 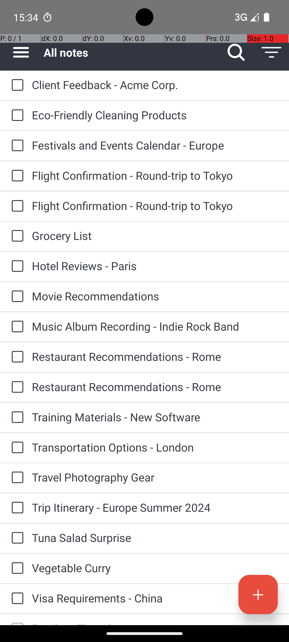 I want to click on to-do: Eco-Friendly Cleaning Products, so click(x=16, y=116).